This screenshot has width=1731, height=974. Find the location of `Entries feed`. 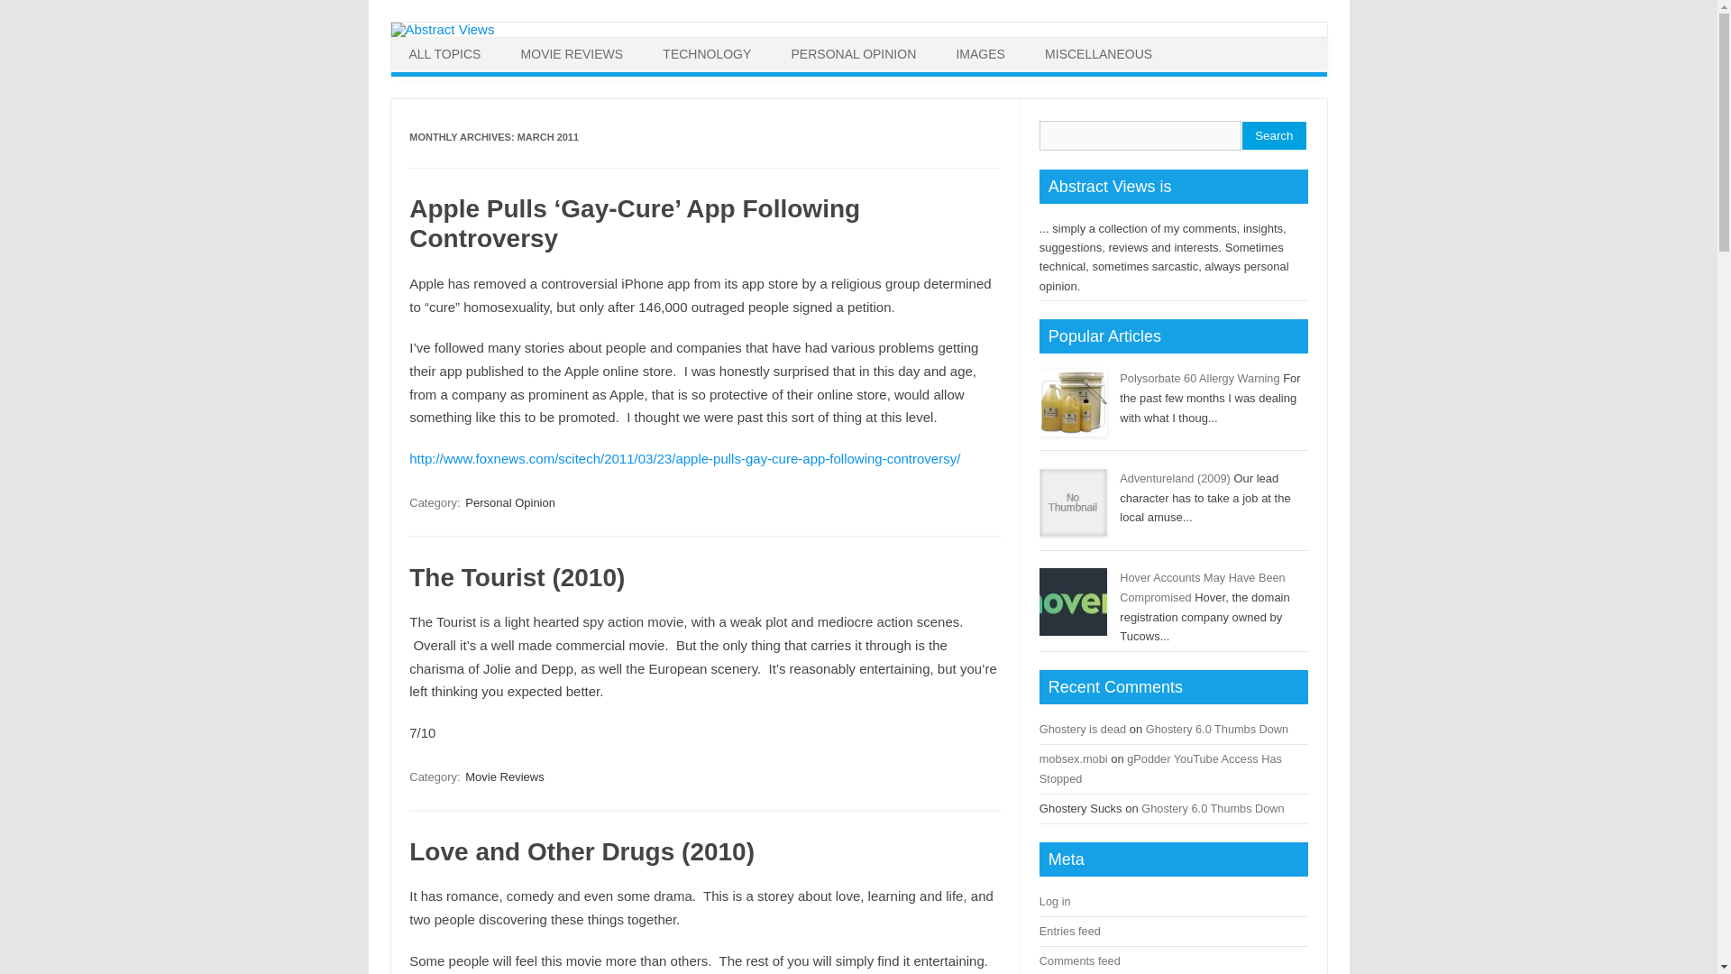

Entries feed is located at coordinates (1070, 931).